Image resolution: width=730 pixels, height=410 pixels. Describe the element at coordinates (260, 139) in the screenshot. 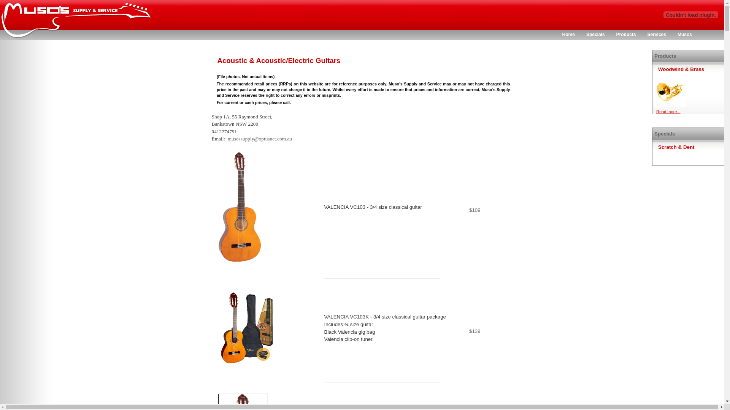

I see `musossupply@optusnet.com.au` at that location.